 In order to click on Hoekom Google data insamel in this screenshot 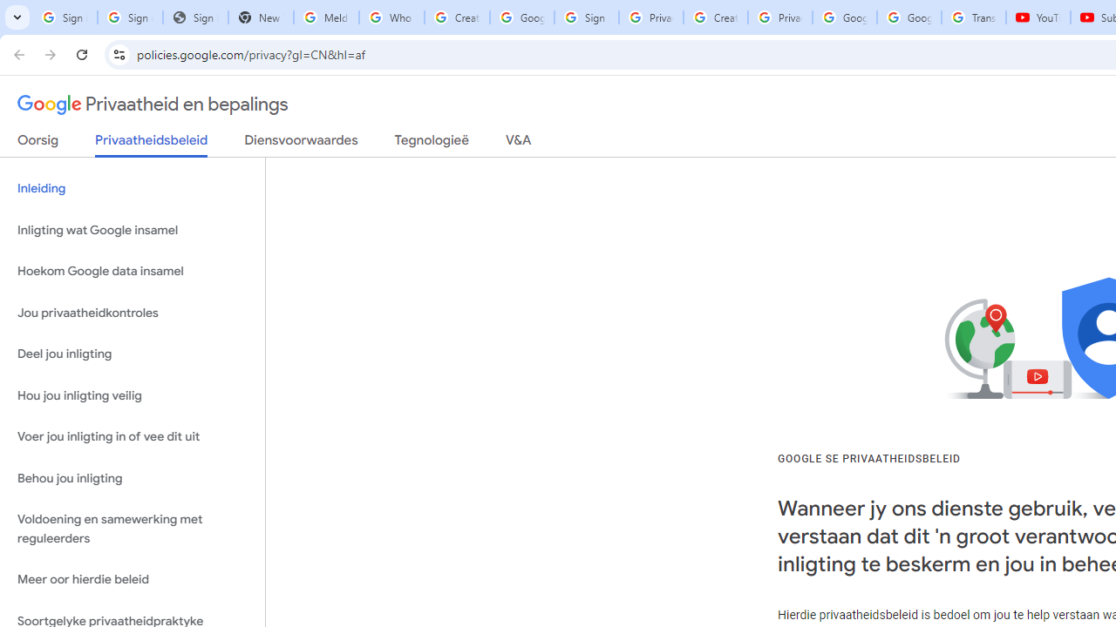, I will do `click(133, 272)`.